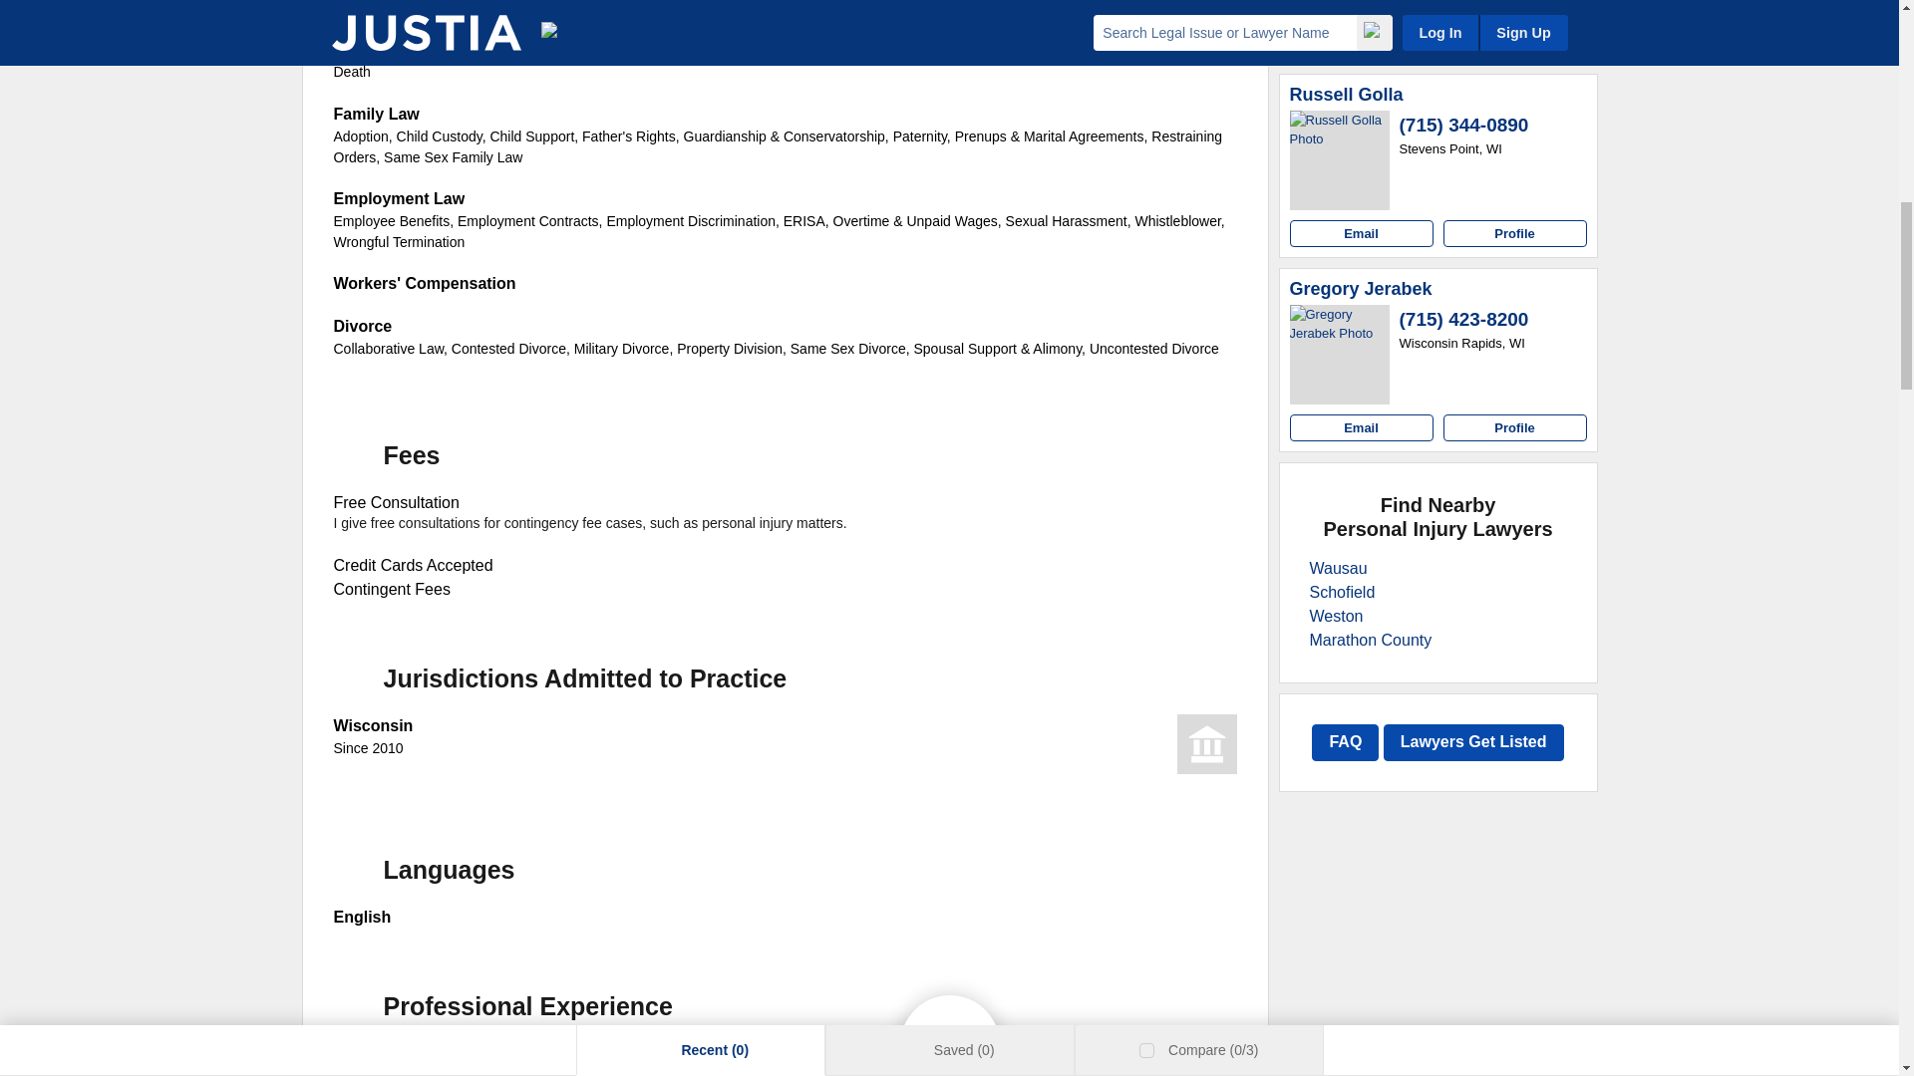 The height and width of the screenshot is (1076, 1914). Describe the element at coordinates (1340, 8) in the screenshot. I see `Stuart Robert Rottier` at that location.